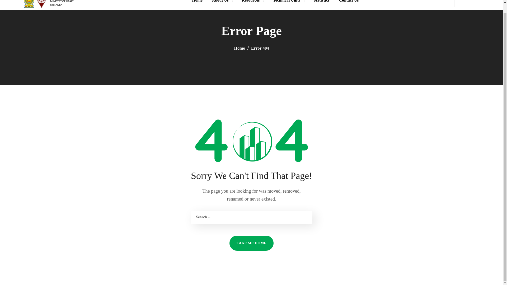 The image size is (507, 285). Describe the element at coordinates (252, 5) in the screenshot. I see `Resources` at that location.